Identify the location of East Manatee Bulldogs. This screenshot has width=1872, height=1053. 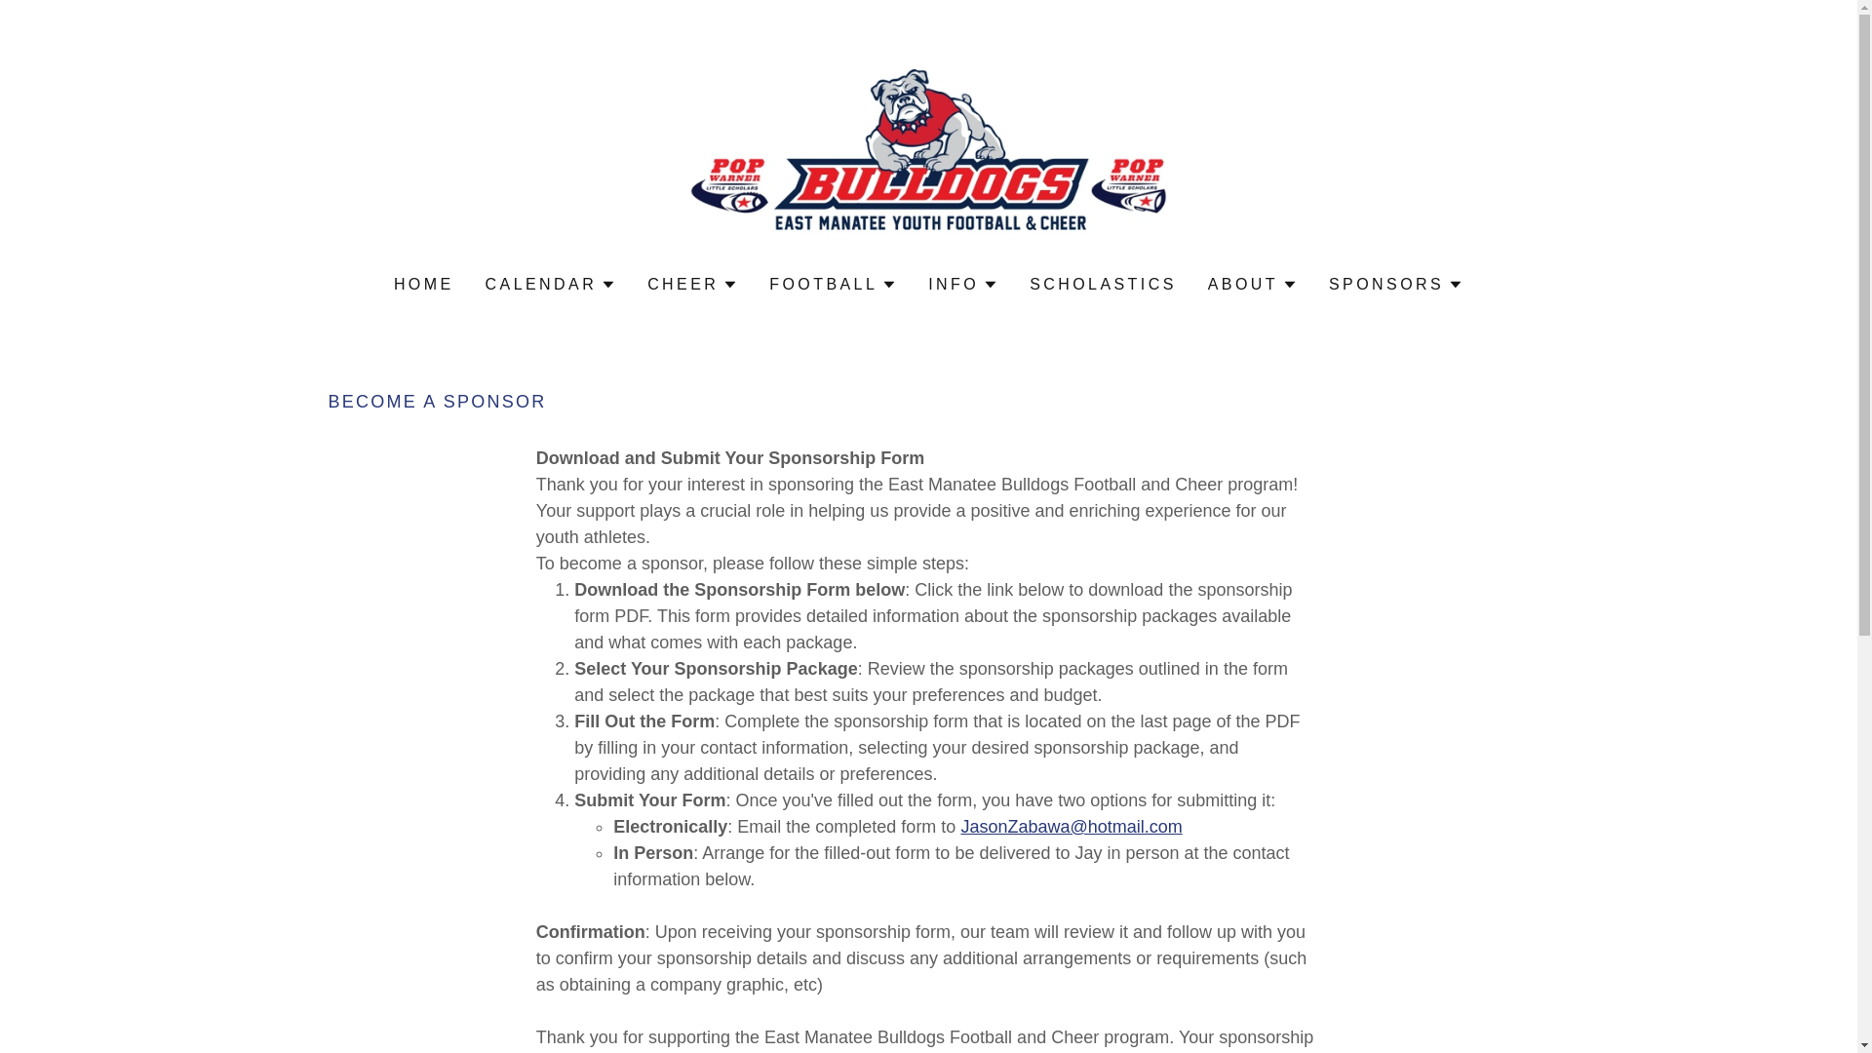
(928, 150).